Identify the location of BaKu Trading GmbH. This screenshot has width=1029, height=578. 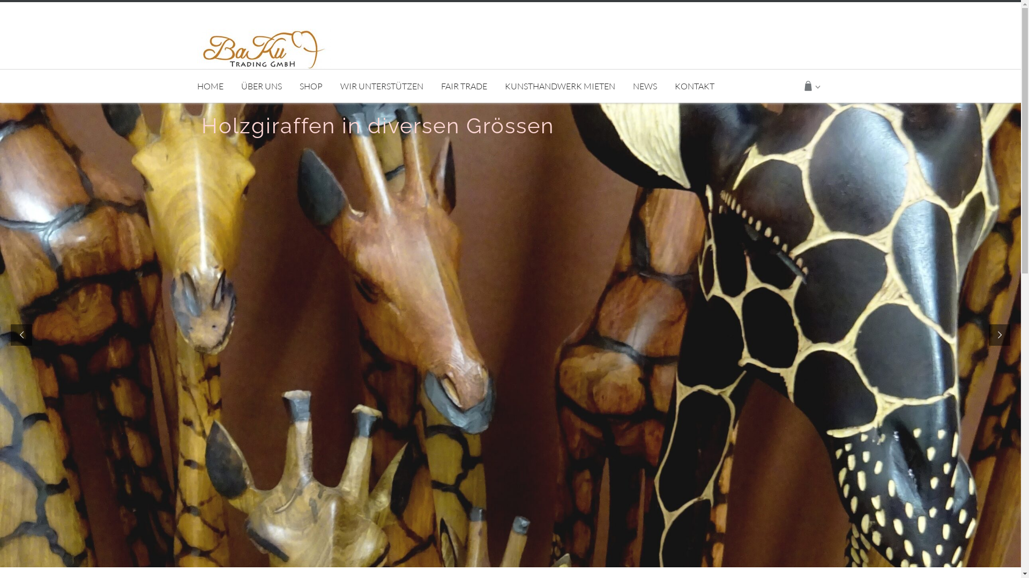
(264, 48).